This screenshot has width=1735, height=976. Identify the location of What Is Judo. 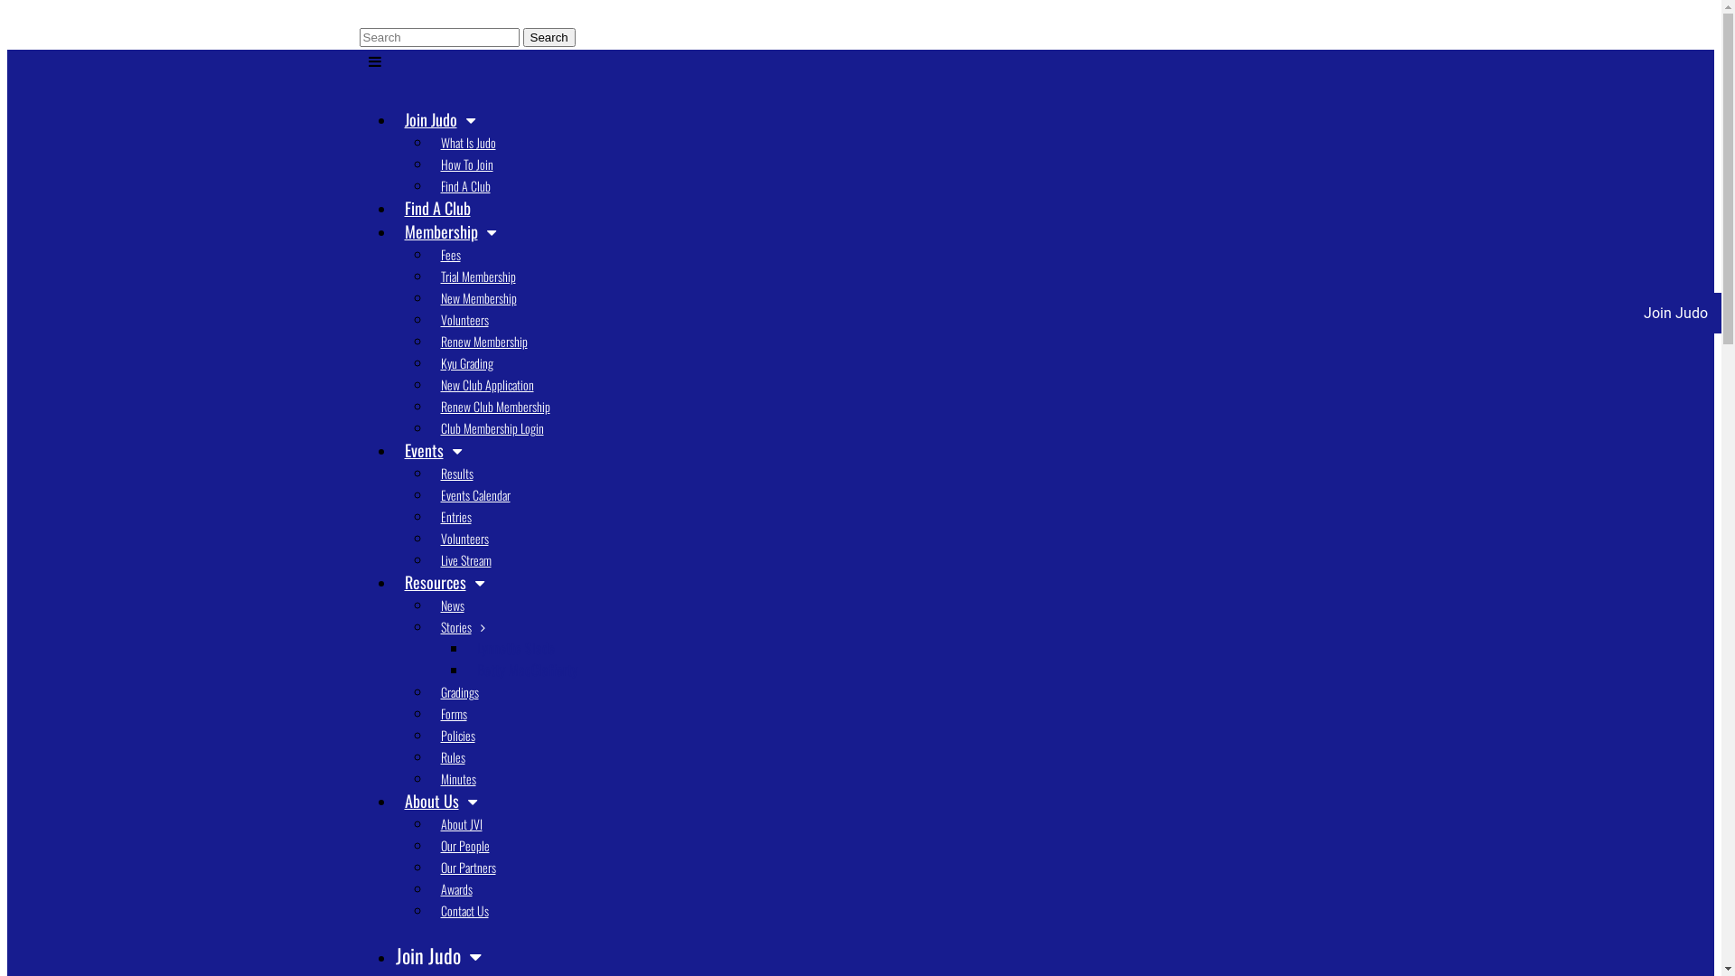
(464, 143).